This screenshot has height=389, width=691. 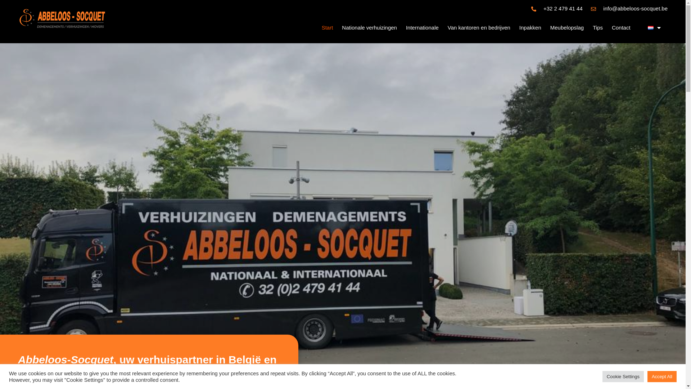 What do you see at coordinates (621, 28) in the screenshot?
I see `Contact` at bounding box center [621, 28].